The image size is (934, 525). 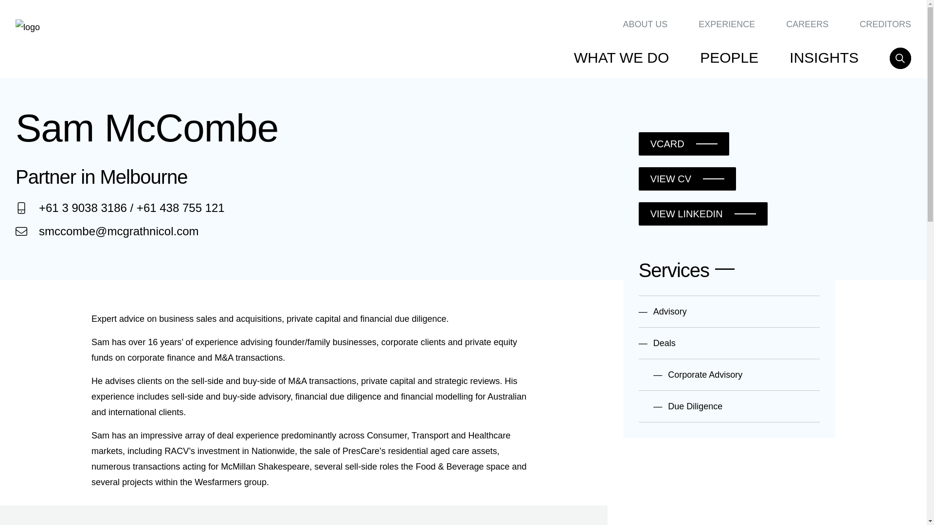 I want to click on PEOPLE, so click(x=729, y=58).